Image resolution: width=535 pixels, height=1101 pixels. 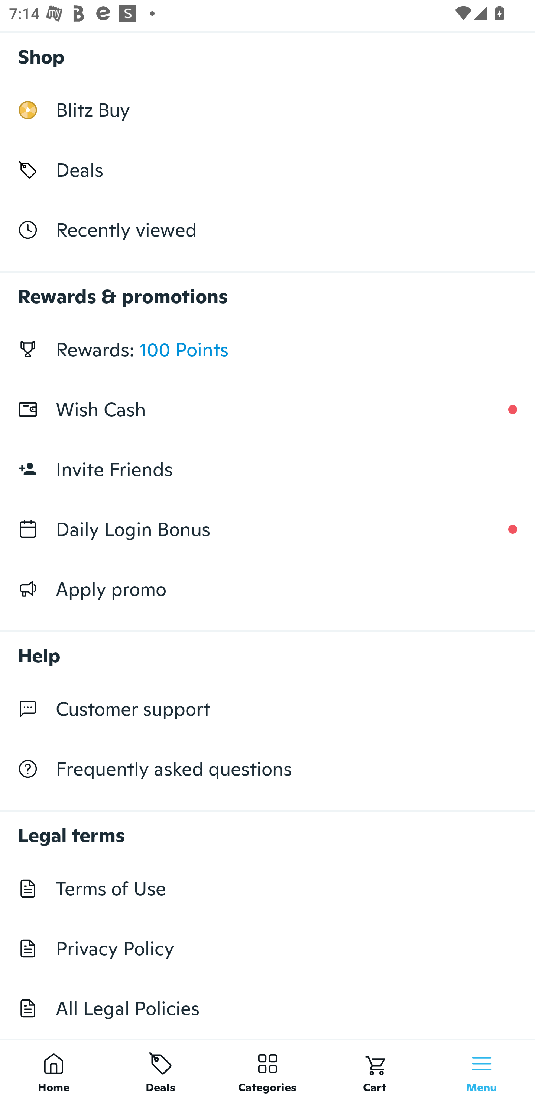 I want to click on Privacy Policy, so click(x=267, y=948).